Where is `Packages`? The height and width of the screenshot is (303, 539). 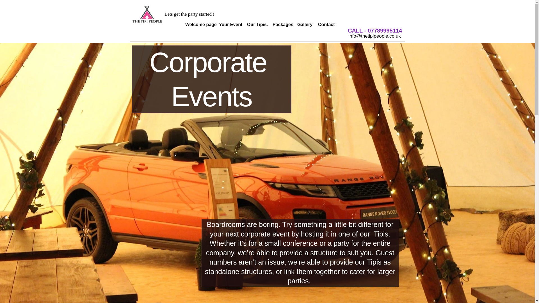
Packages is located at coordinates (281, 25).